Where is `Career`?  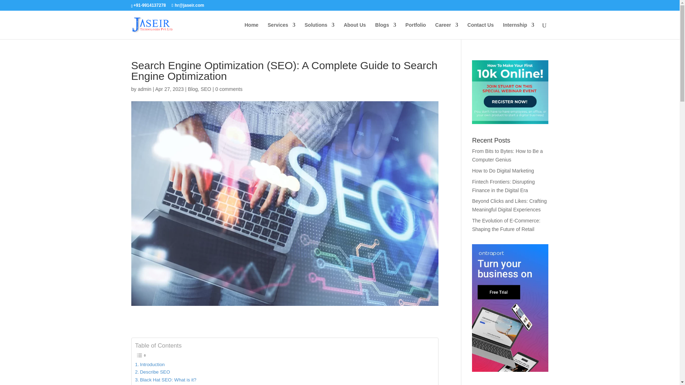
Career is located at coordinates (447, 31).